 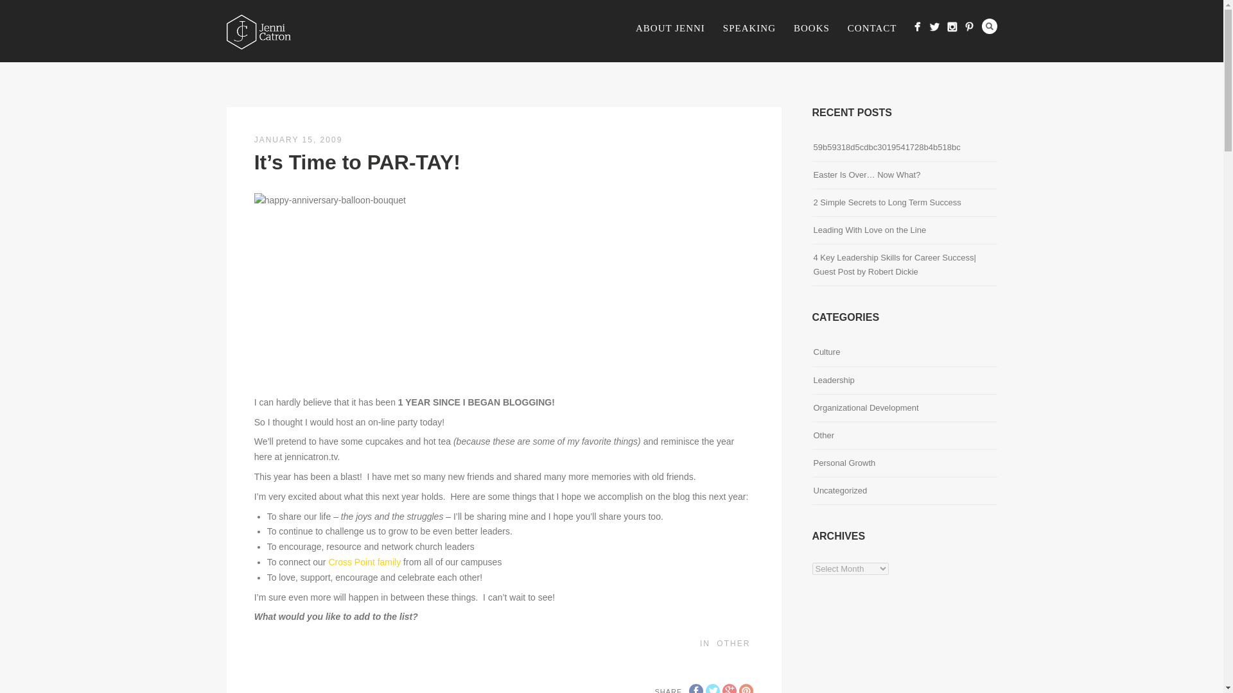 What do you see at coordinates (733, 643) in the screenshot?
I see `OTHER` at bounding box center [733, 643].